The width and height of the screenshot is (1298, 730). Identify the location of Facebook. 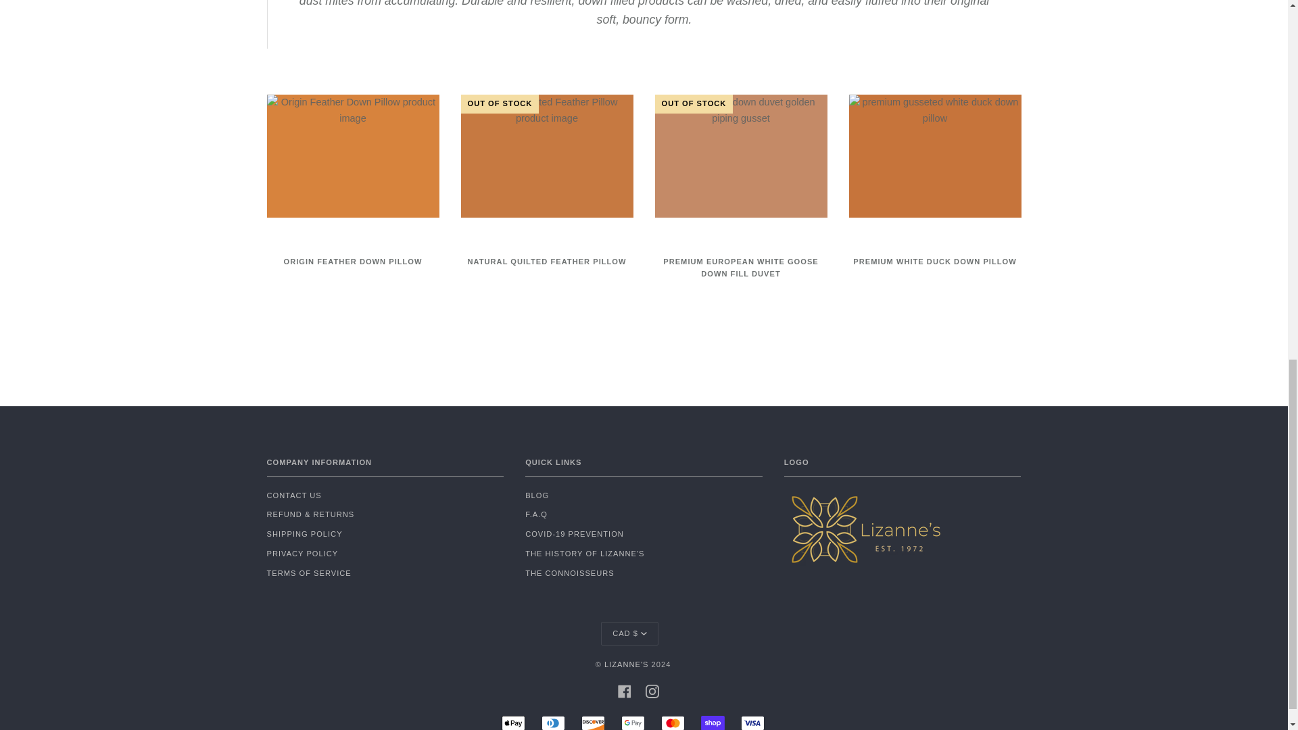
(624, 691).